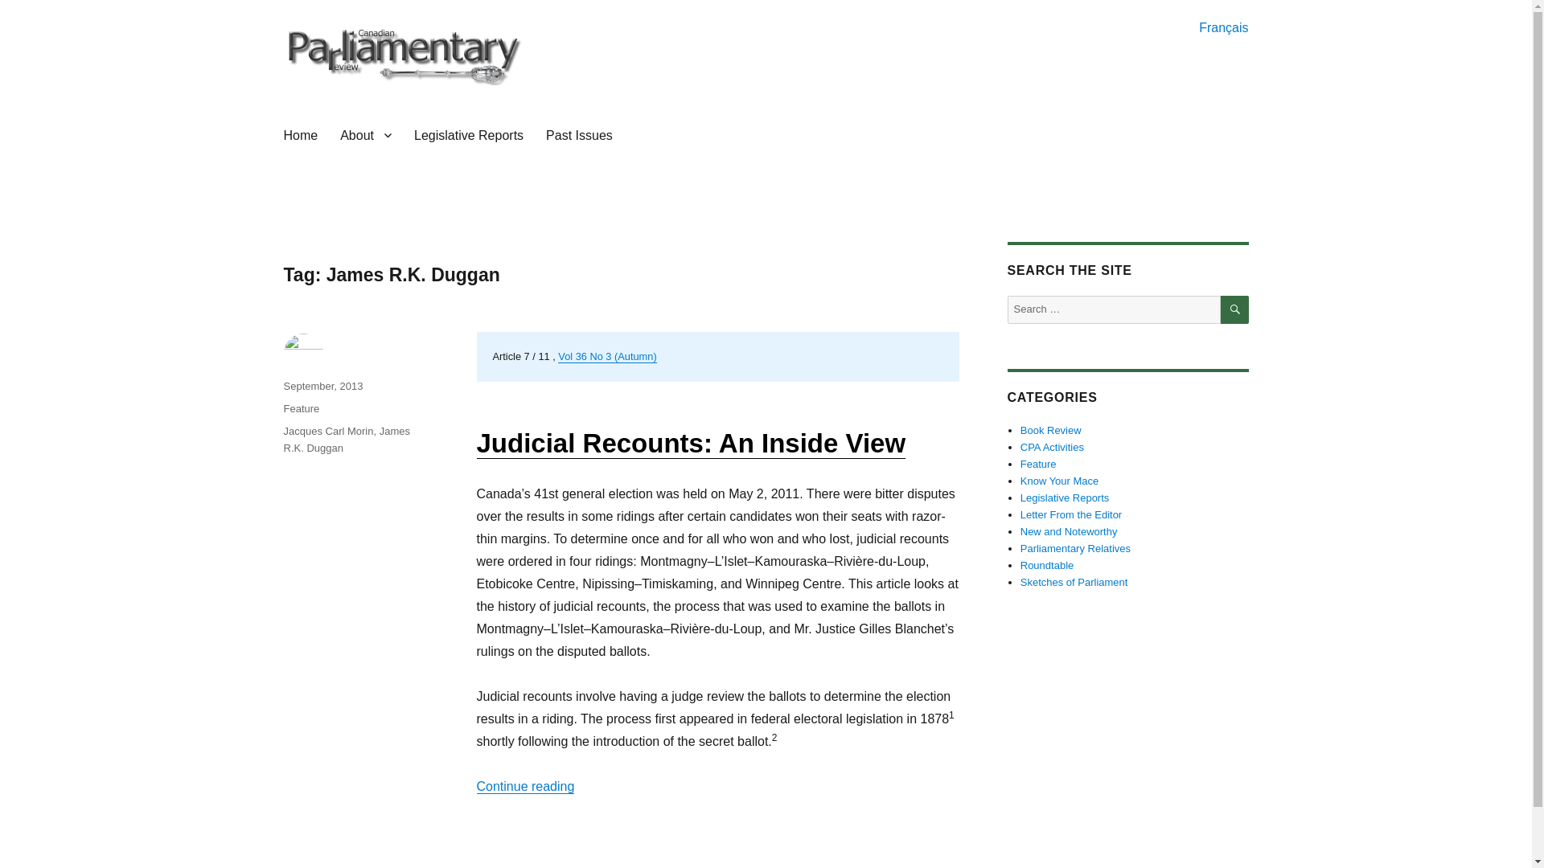 The height and width of the screenshot is (868, 1544). Describe the element at coordinates (468, 135) in the screenshot. I see `Legislative Reports` at that location.